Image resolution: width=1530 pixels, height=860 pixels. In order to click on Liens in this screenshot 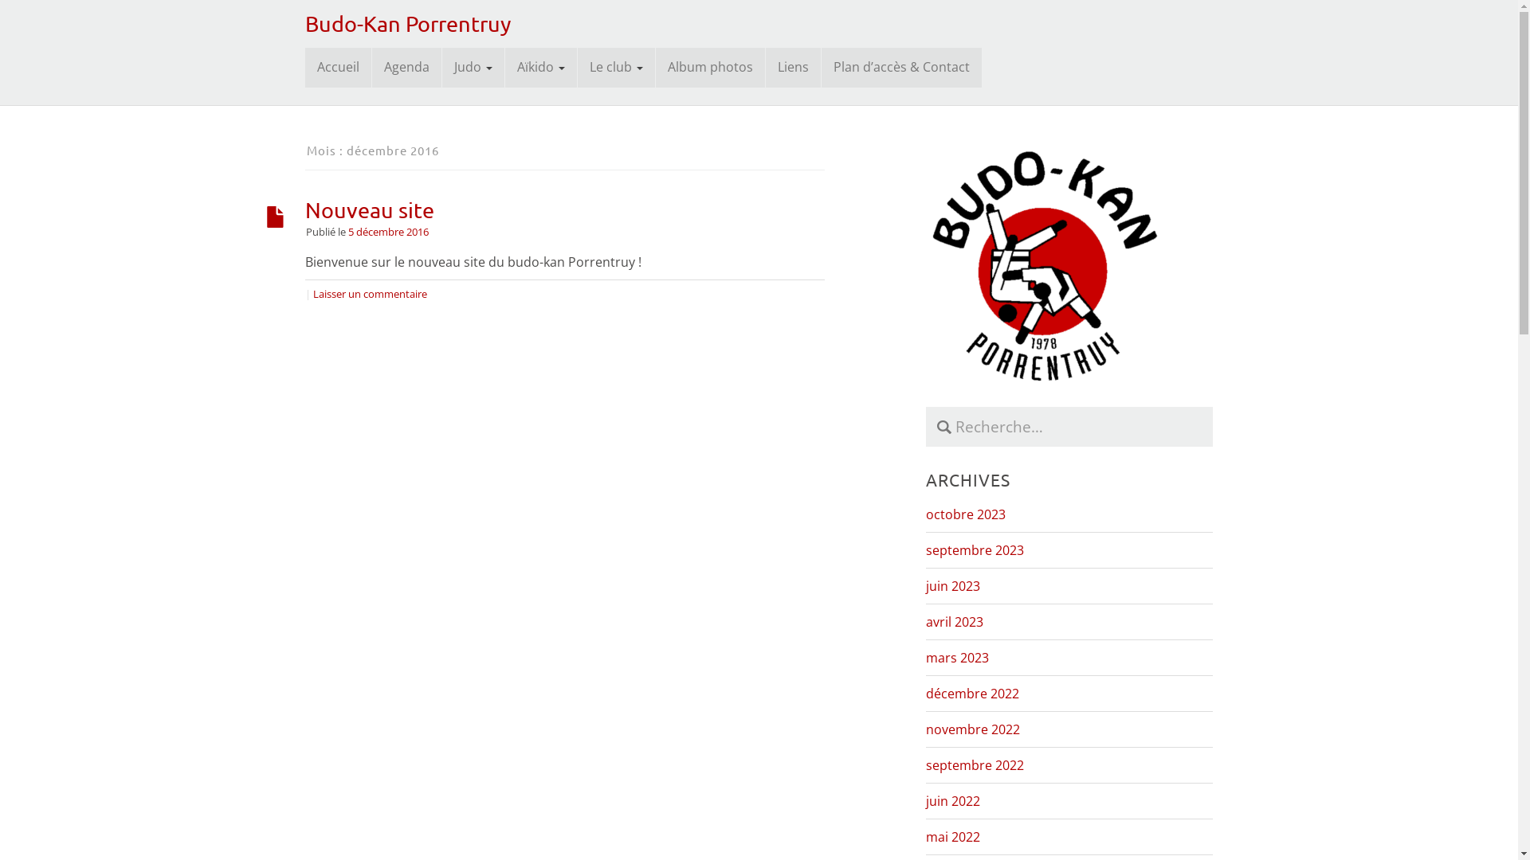, I will do `click(792, 68)`.